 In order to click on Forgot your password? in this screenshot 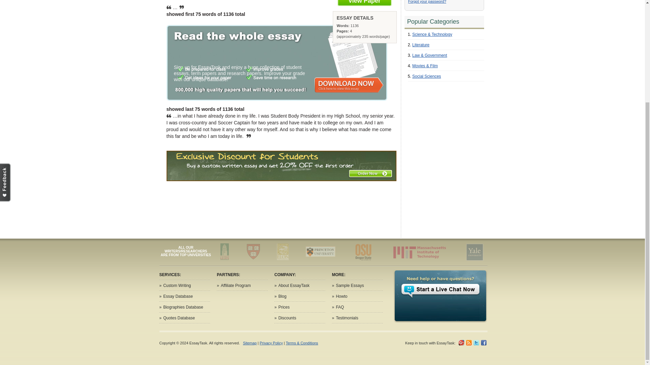, I will do `click(427, 1)`.